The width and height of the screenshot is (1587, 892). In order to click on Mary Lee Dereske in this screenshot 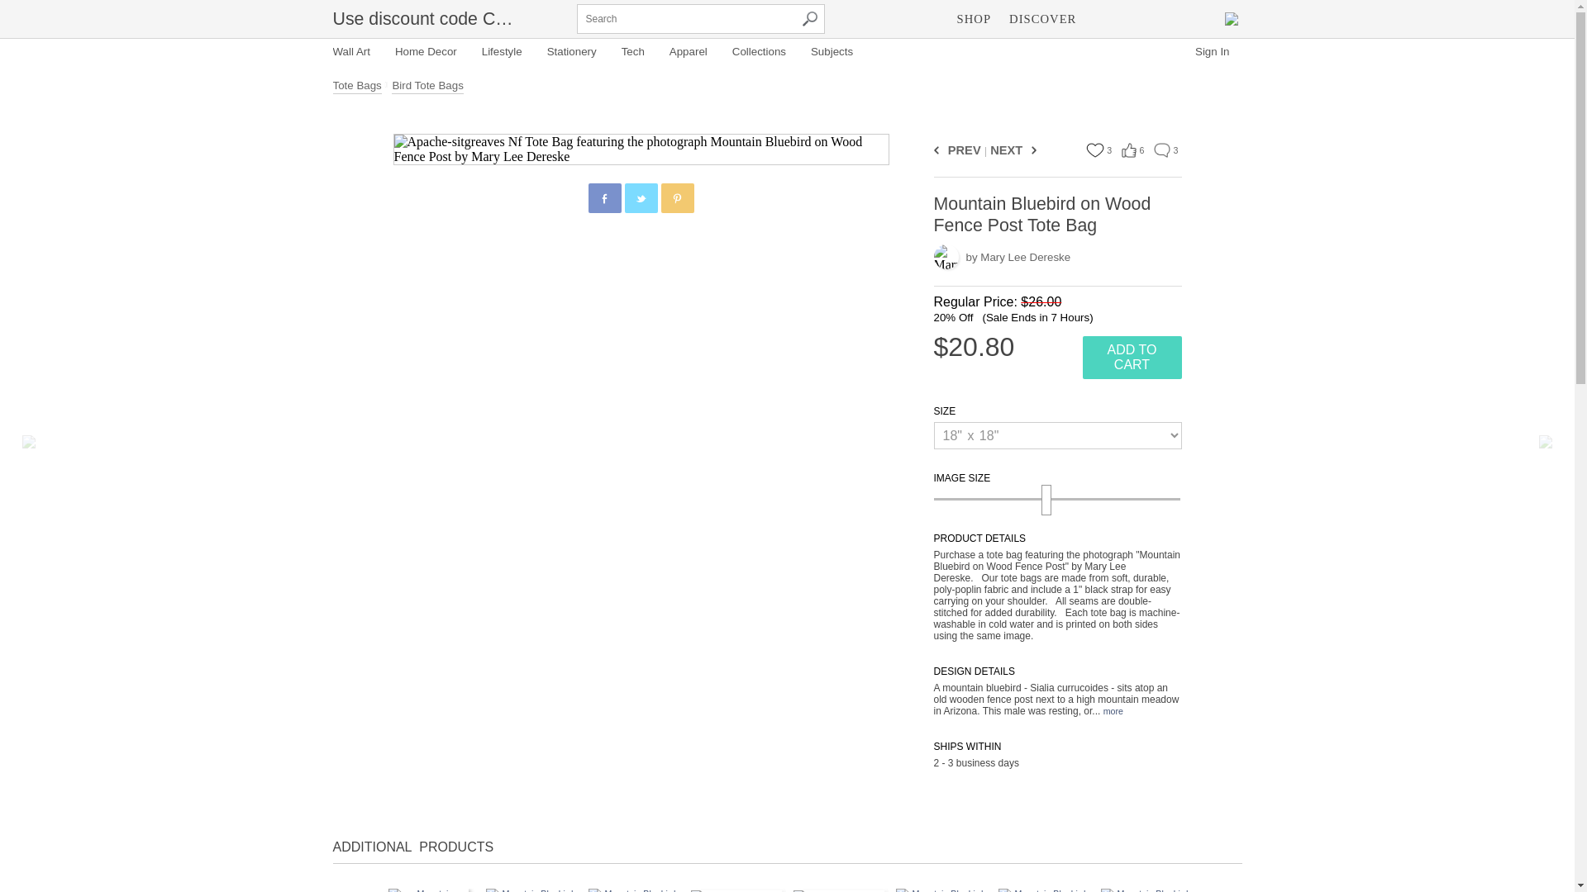, I will do `click(946, 256)`.